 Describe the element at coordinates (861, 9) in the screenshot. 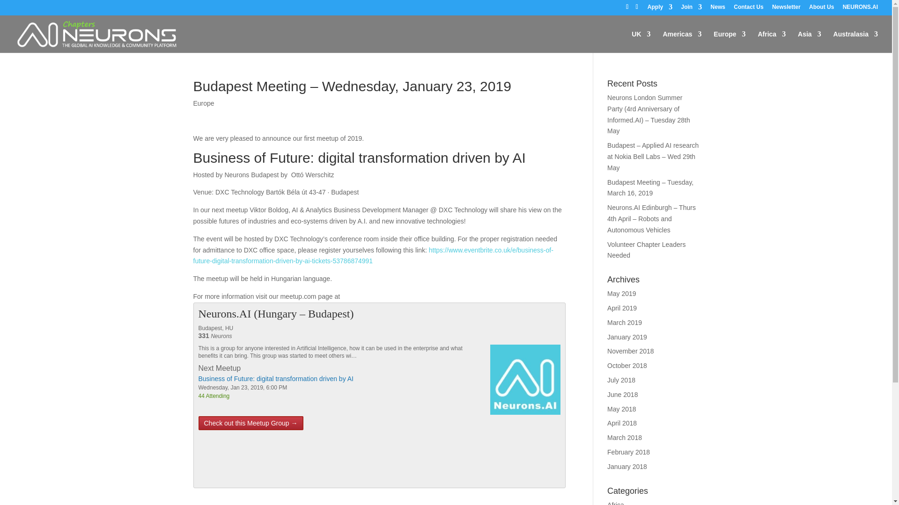

I see `NEURONS.AI` at that location.